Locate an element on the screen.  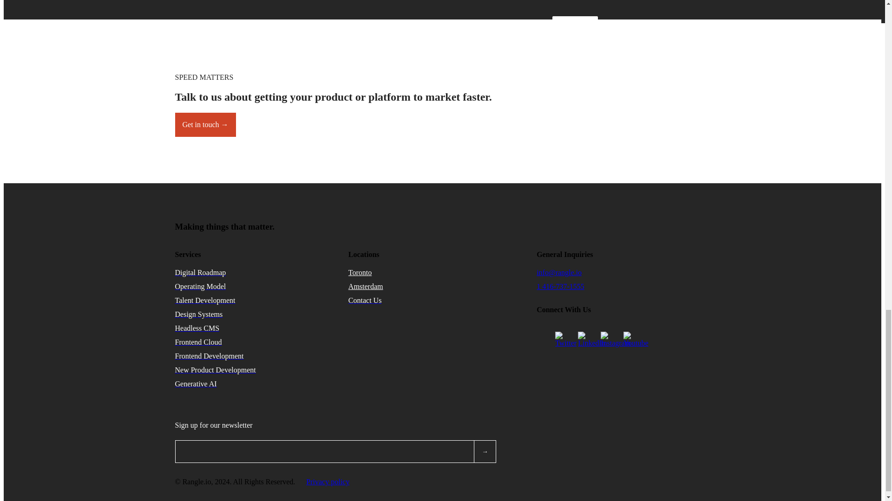
New Product Development is located at coordinates (215, 370).